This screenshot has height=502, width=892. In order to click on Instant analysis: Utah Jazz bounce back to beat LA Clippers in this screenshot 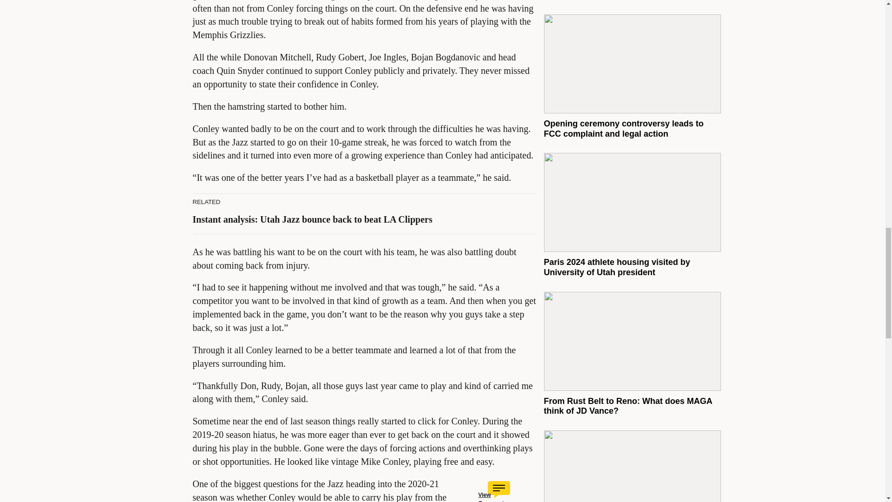, I will do `click(312, 219)`.